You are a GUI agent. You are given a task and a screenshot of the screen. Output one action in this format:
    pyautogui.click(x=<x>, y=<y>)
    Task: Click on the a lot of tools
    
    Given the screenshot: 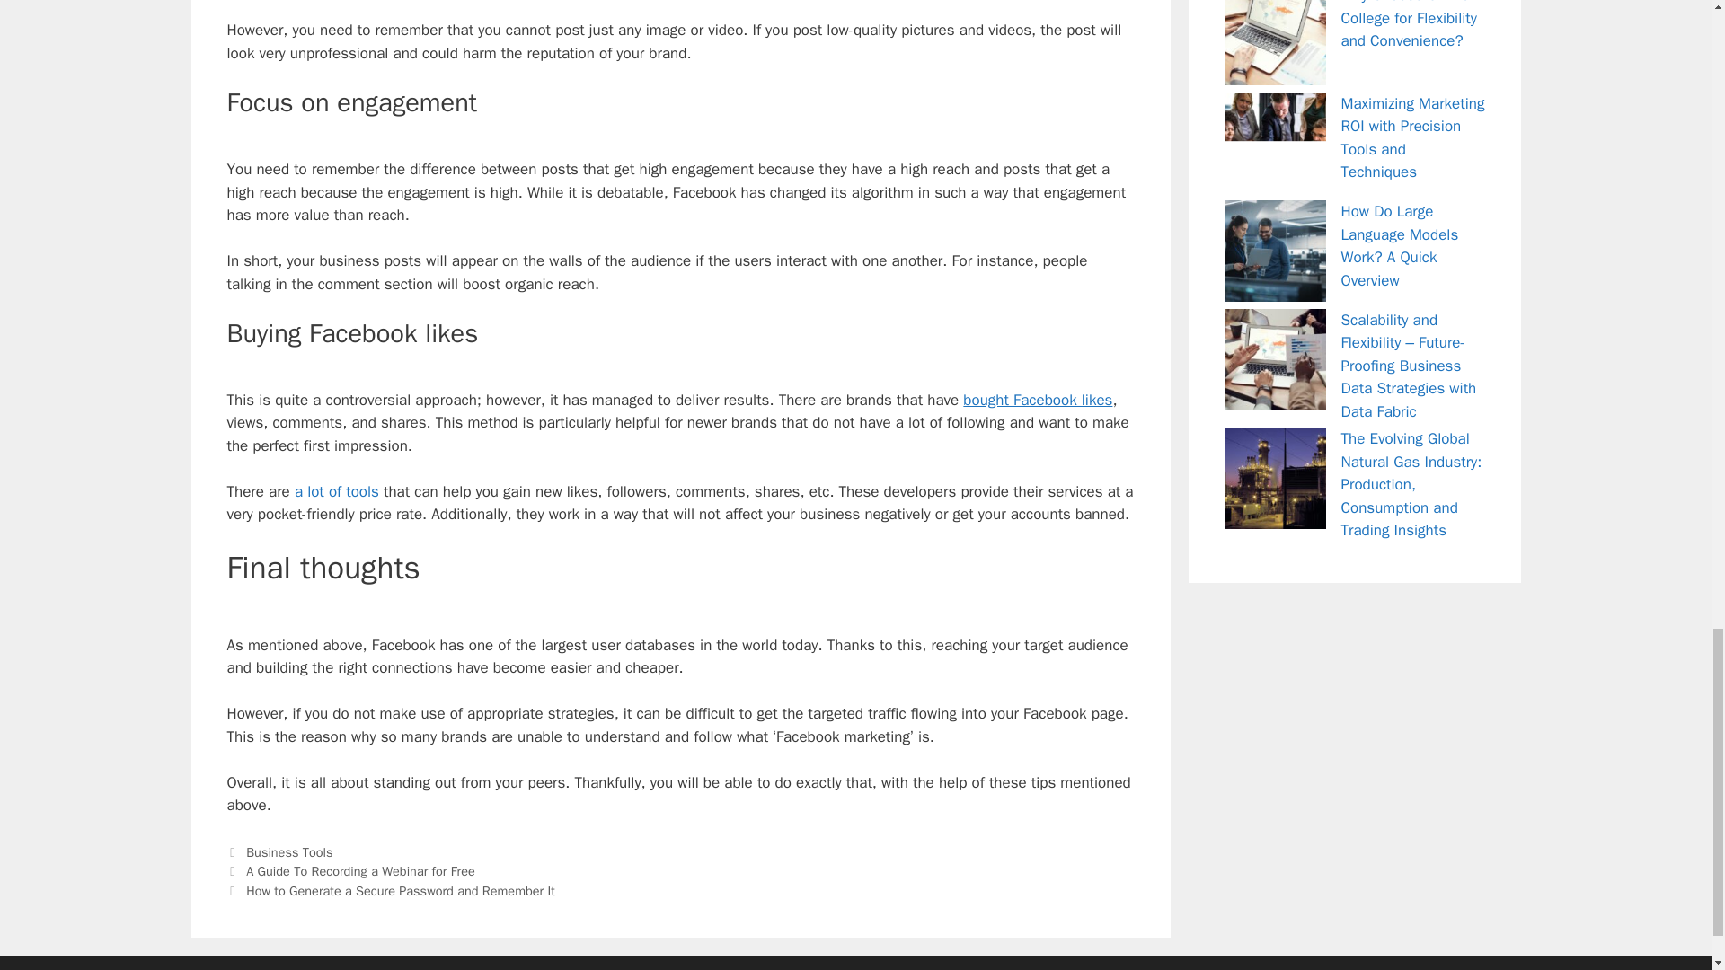 What is the action you would take?
    pyautogui.click(x=337, y=491)
    